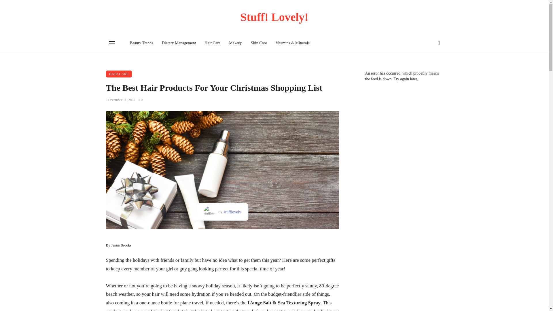  What do you see at coordinates (141, 100) in the screenshot?
I see `0` at bounding box center [141, 100].